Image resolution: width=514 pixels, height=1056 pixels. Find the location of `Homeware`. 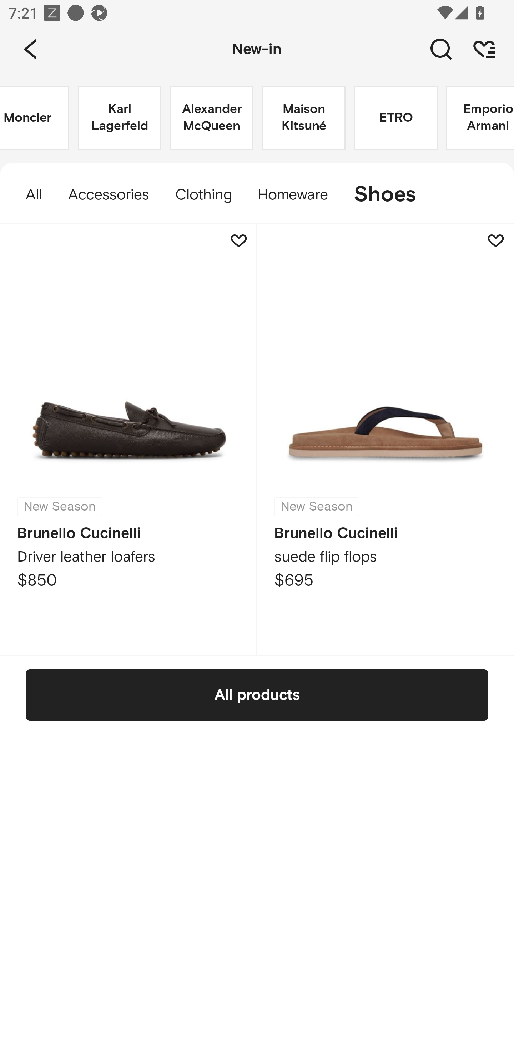

Homeware is located at coordinates (293, 195).